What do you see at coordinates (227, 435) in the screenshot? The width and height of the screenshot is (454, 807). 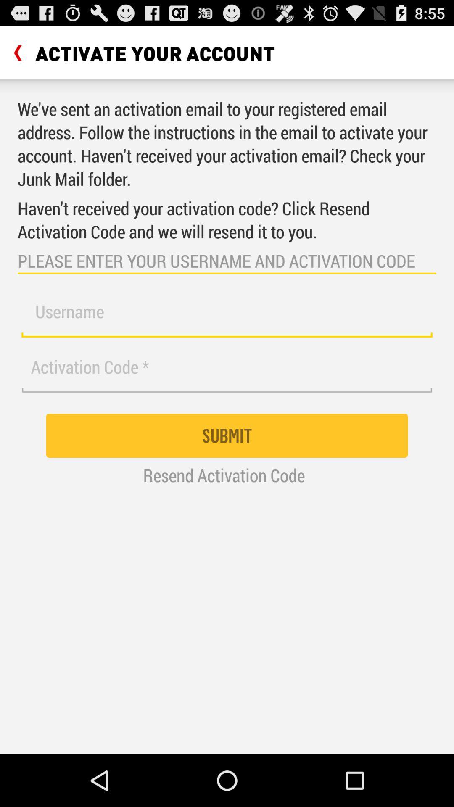 I see `scroll to the submit` at bounding box center [227, 435].